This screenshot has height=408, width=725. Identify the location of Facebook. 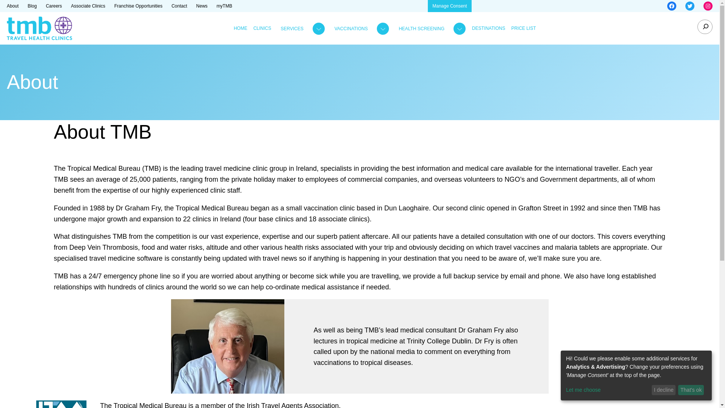
(671, 6).